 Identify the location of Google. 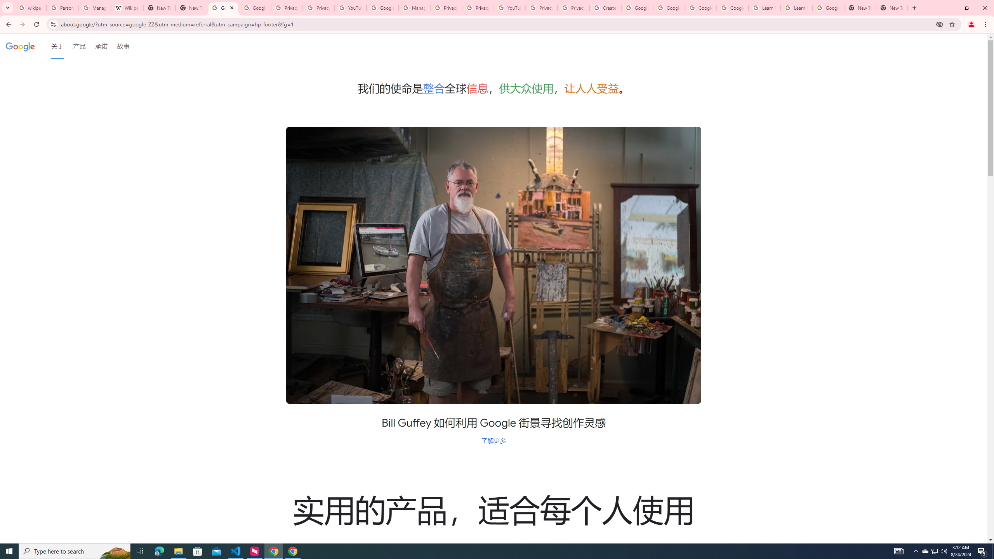
(20, 46).